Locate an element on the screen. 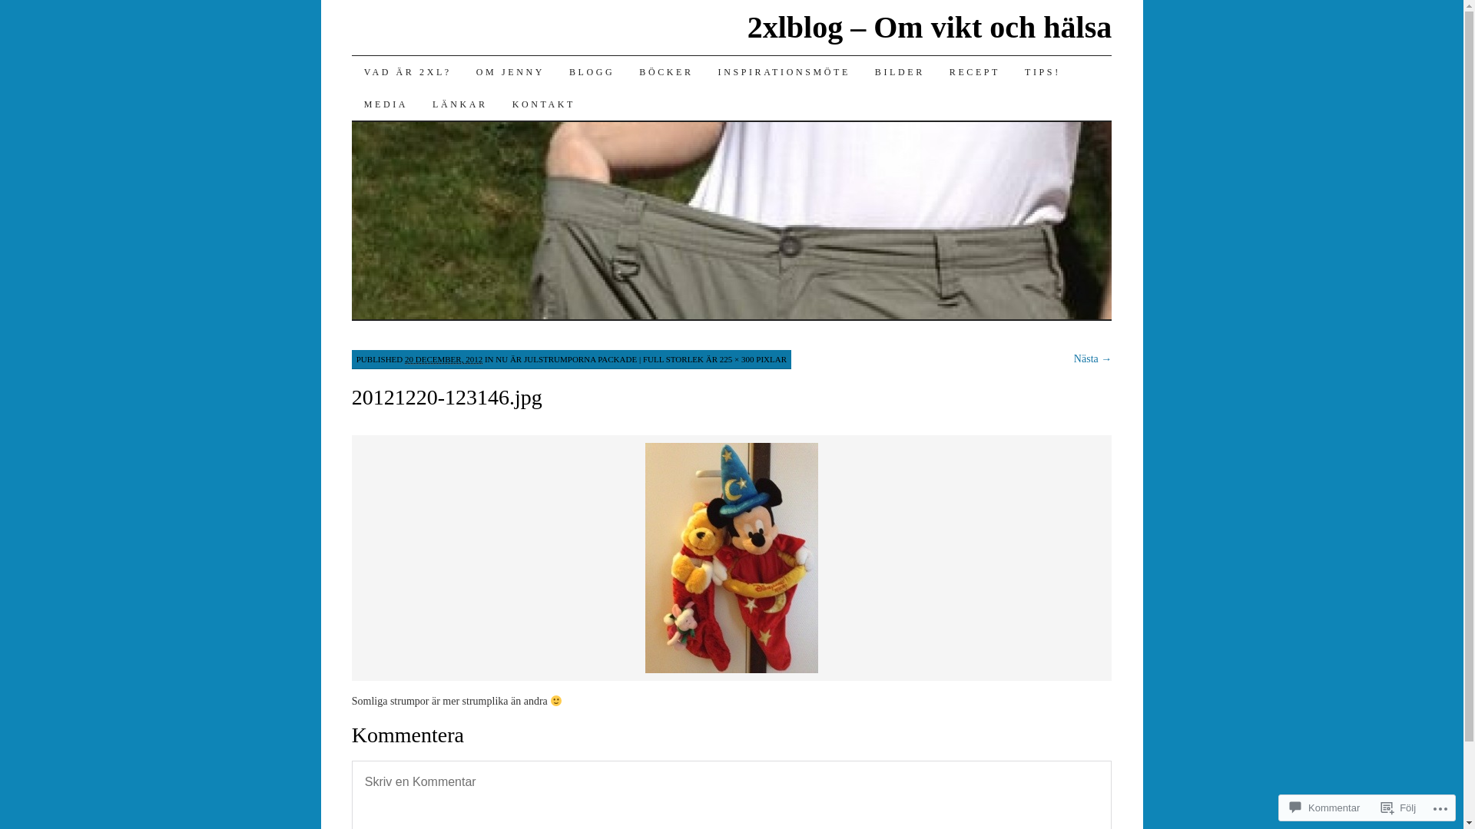 The image size is (1475, 829). BLOGG is located at coordinates (592, 72).